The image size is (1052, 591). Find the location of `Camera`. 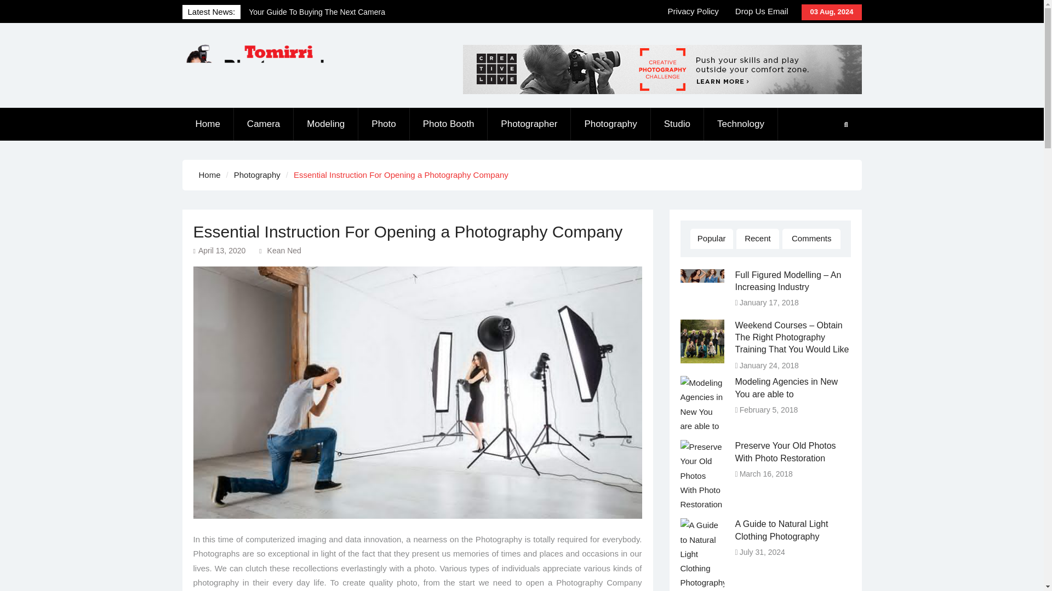

Camera is located at coordinates (263, 124).